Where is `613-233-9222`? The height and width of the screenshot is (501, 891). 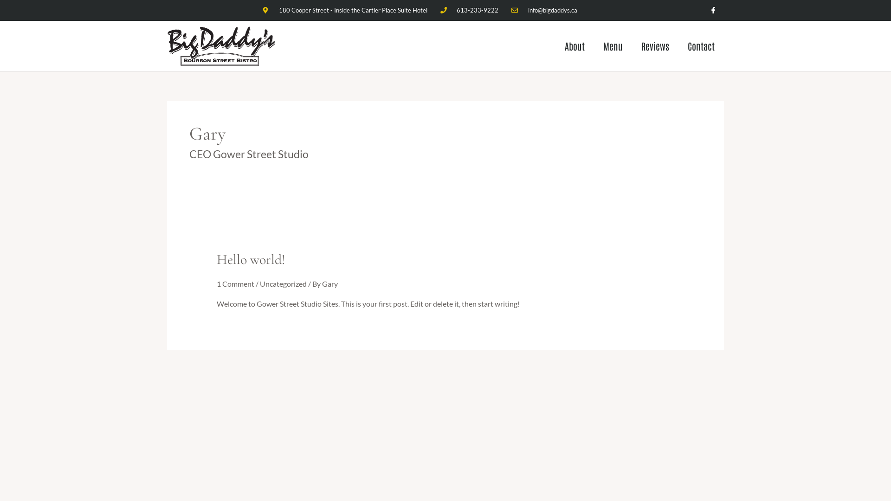 613-233-9222 is located at coordinates (470, 10).